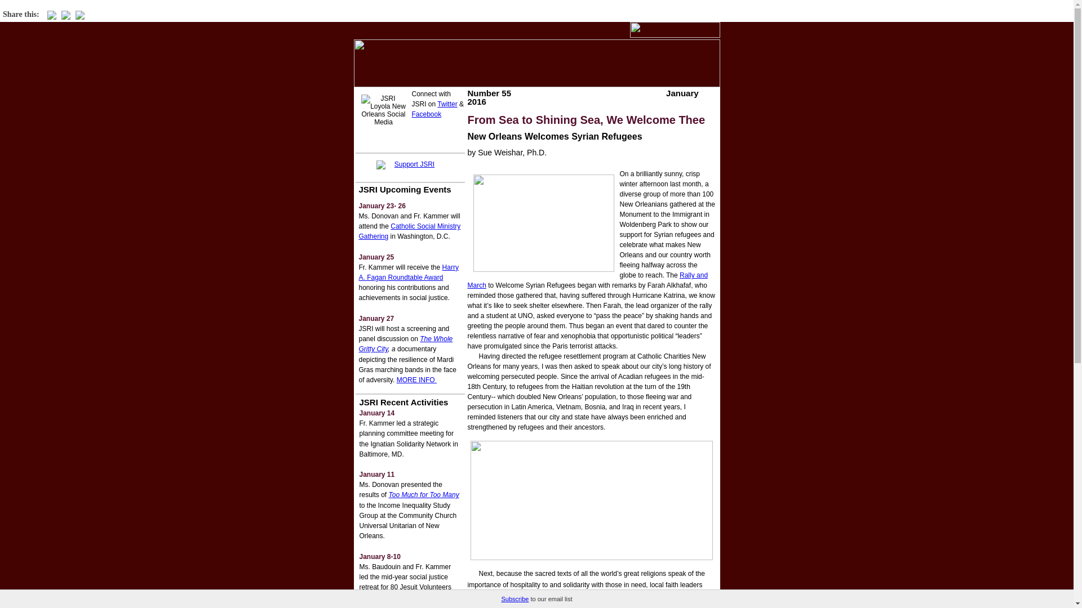  Describe the element at coordinates (426, 114) in the screenshot. I see `Facebook` at that location.